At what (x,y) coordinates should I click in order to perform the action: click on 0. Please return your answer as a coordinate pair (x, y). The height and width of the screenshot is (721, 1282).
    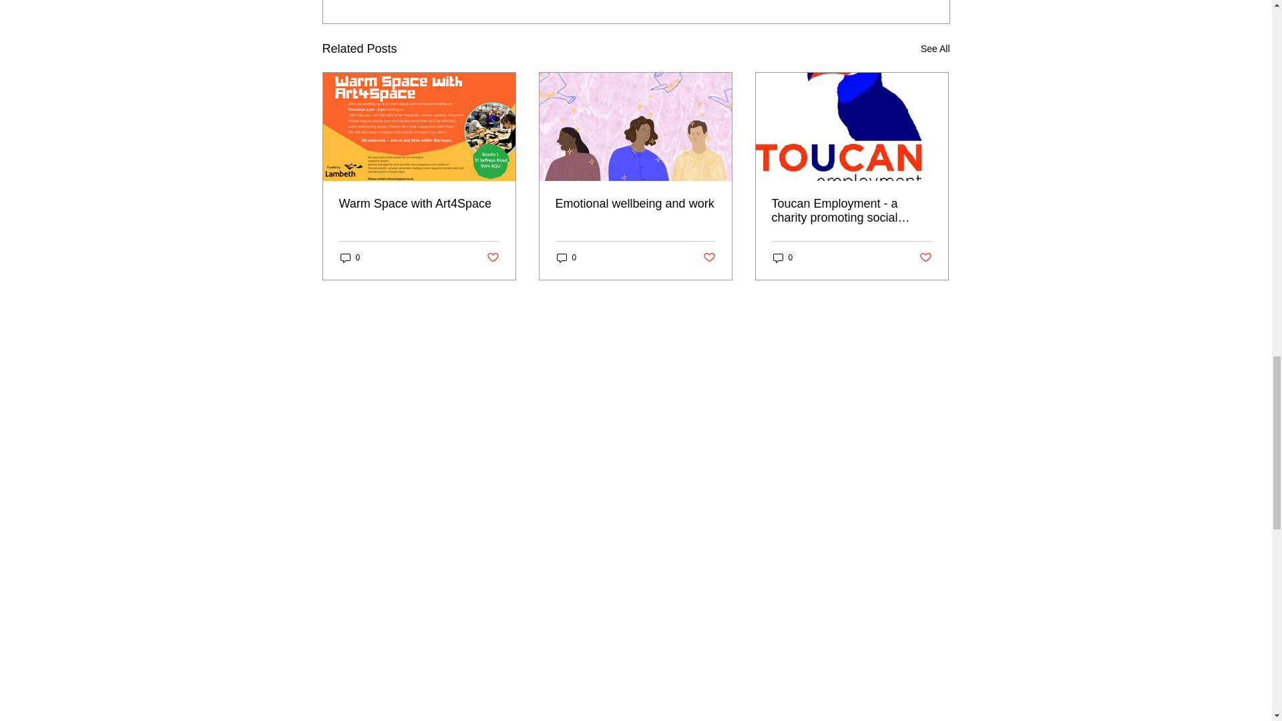
    Looking at the image, I should click on (350, 258).